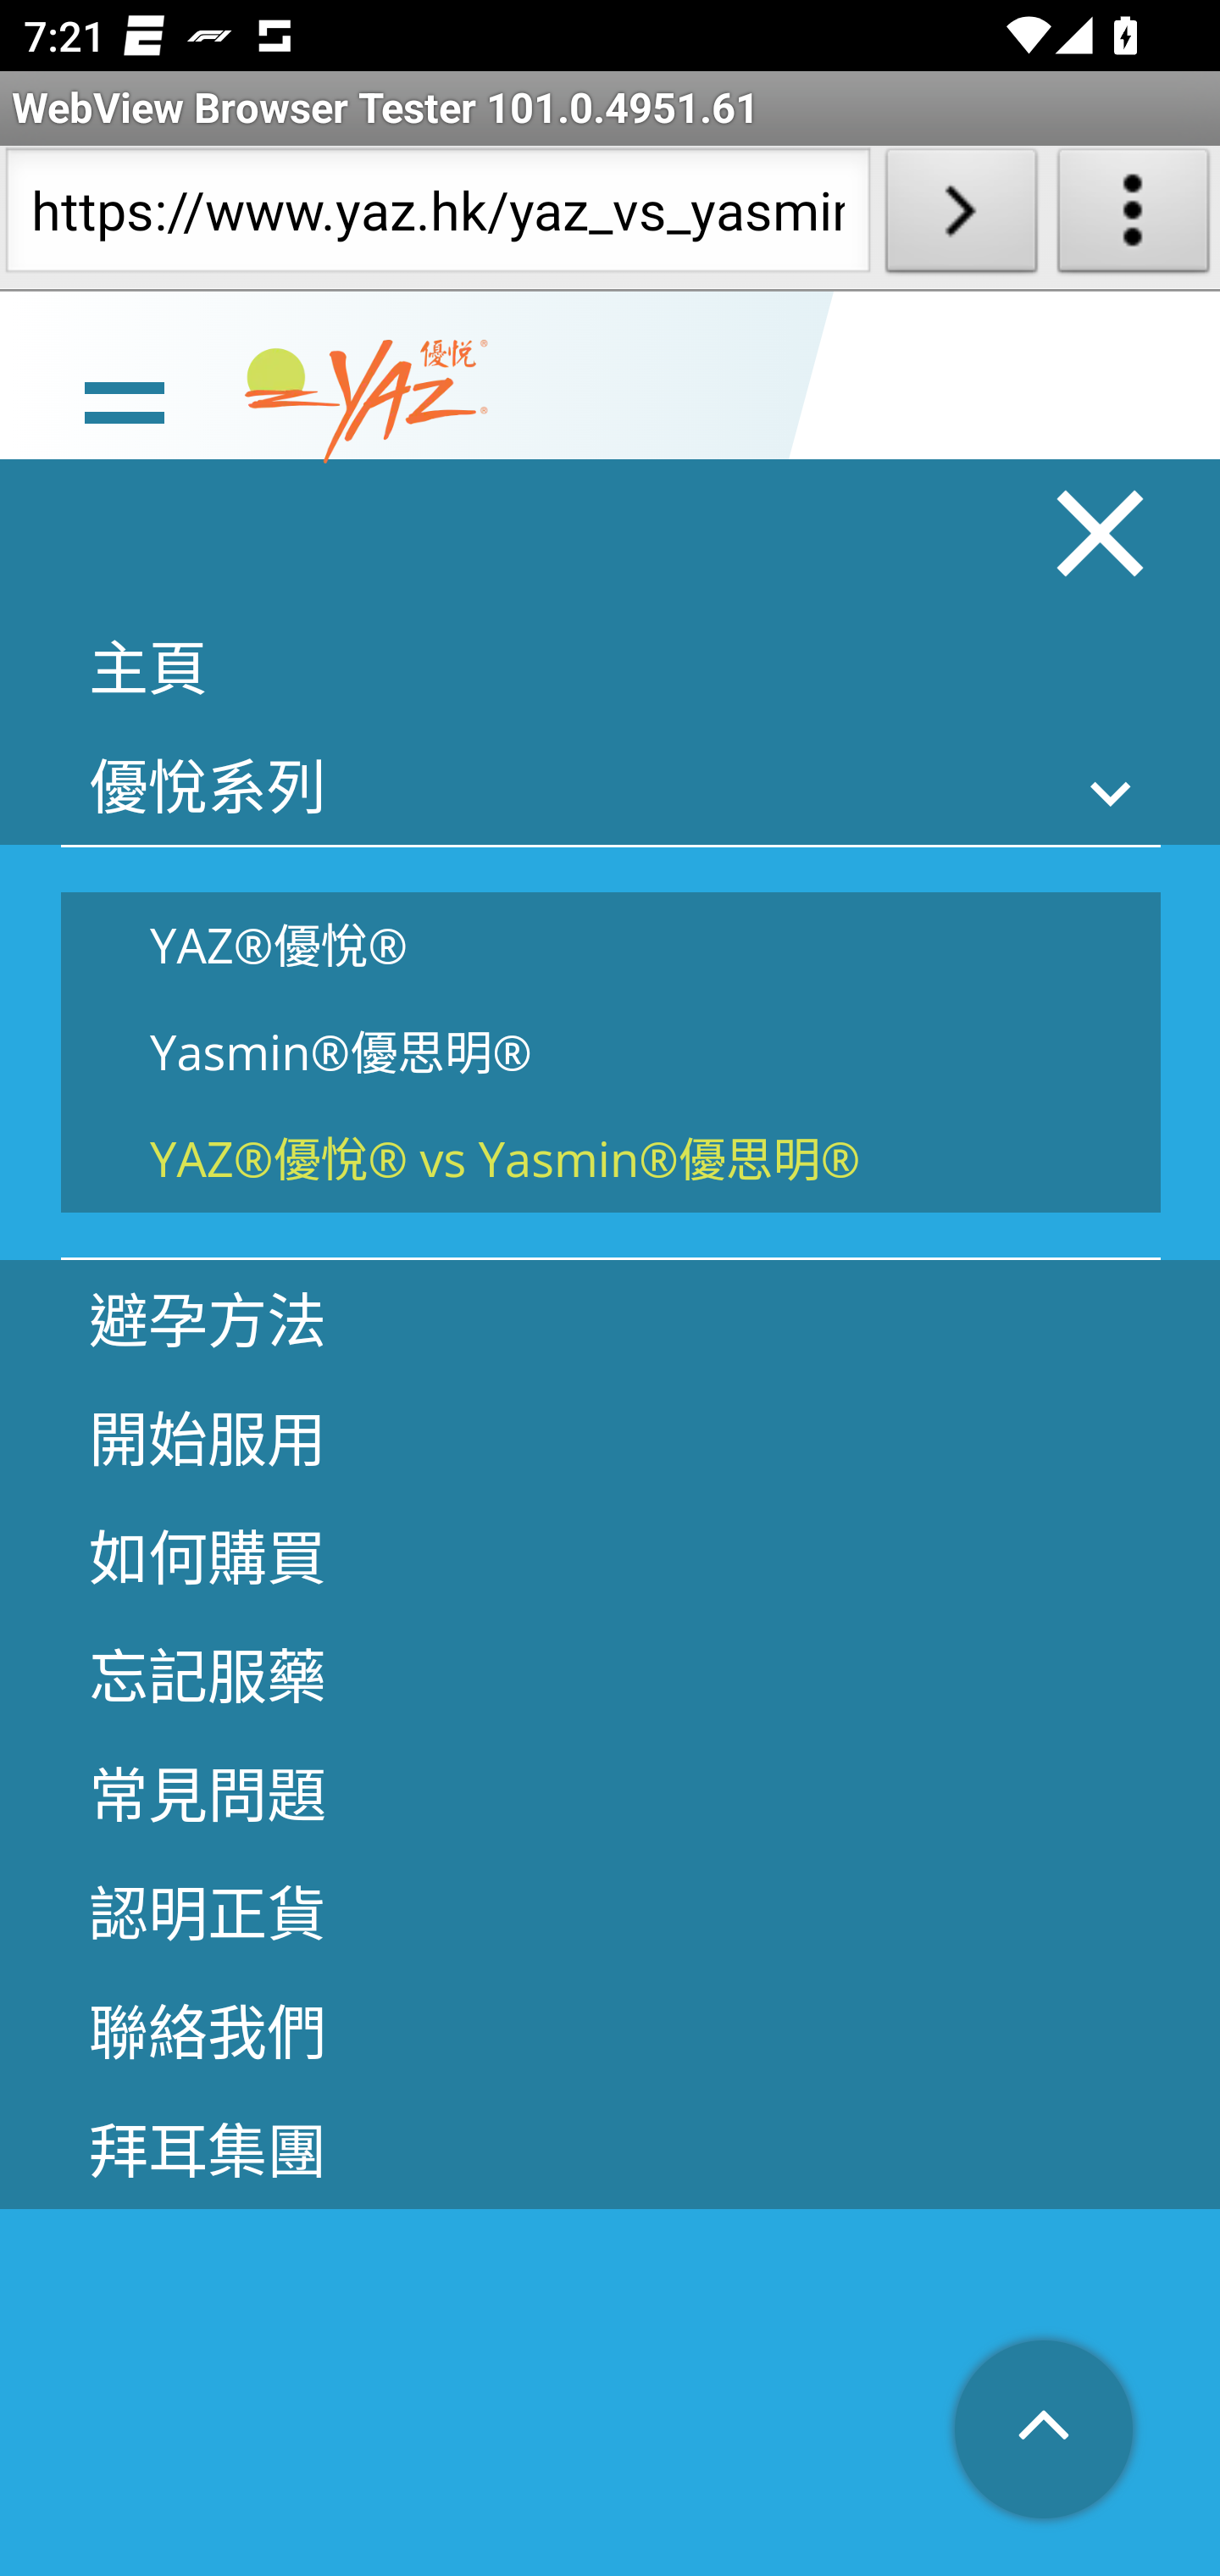 This screenshot has width=1220, height=2576. What do you see at coordinates (124, 403) in the screenshot?
I see `line Toggle burger menu` at bounding box center [124, 403].